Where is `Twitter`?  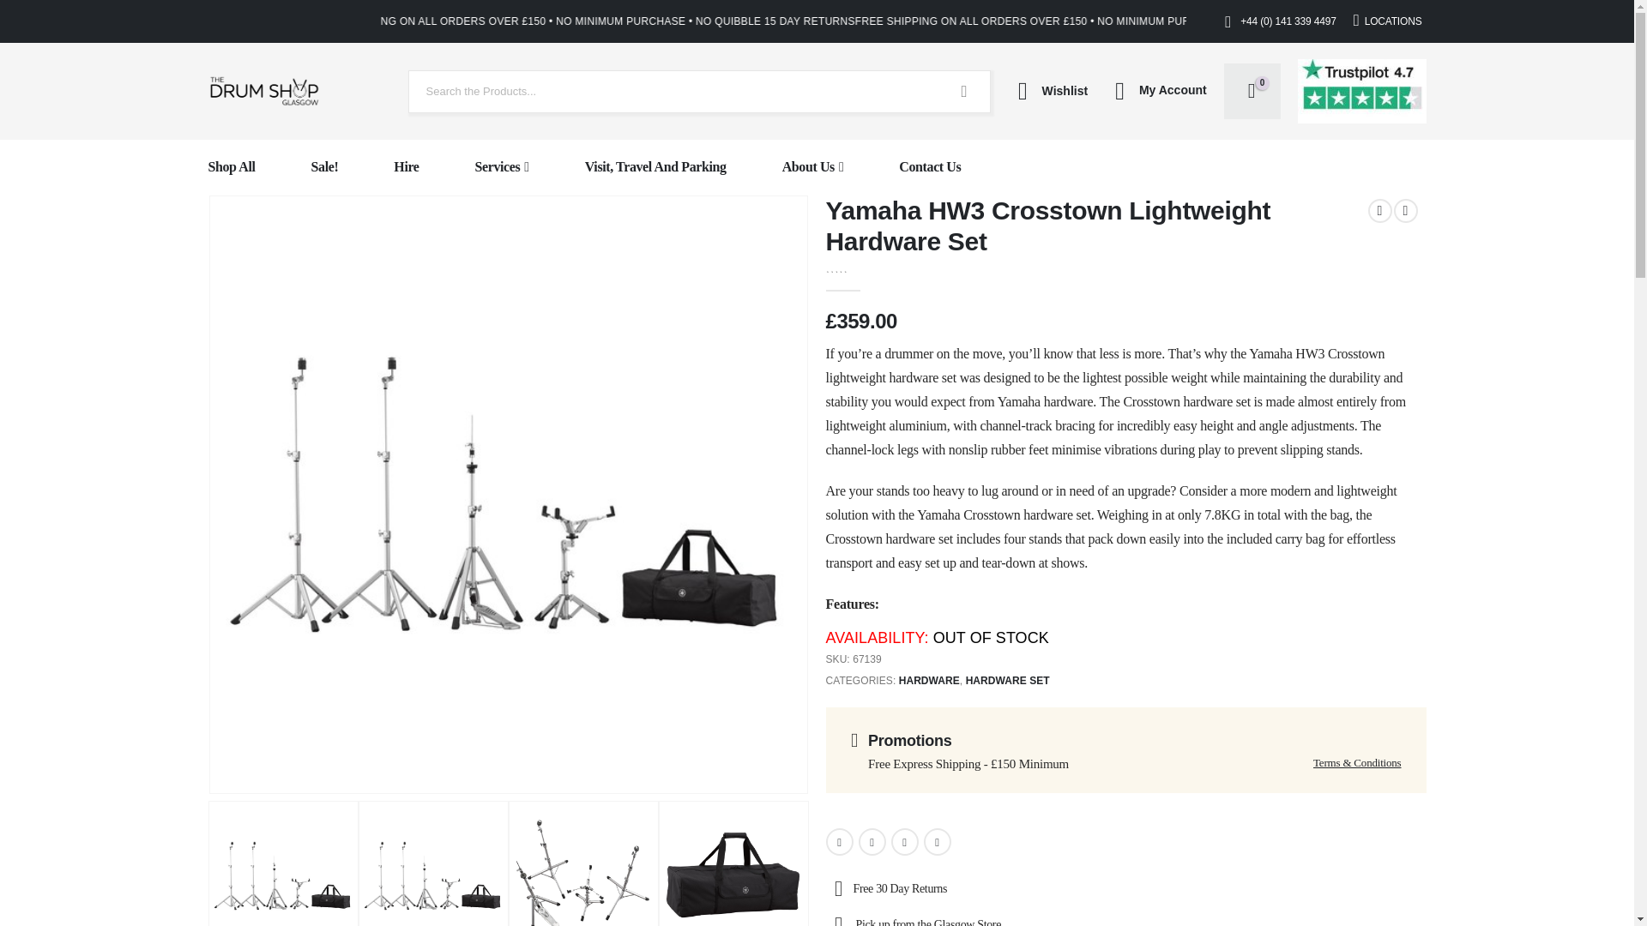
Twitter is located at coordinates (872, 841).